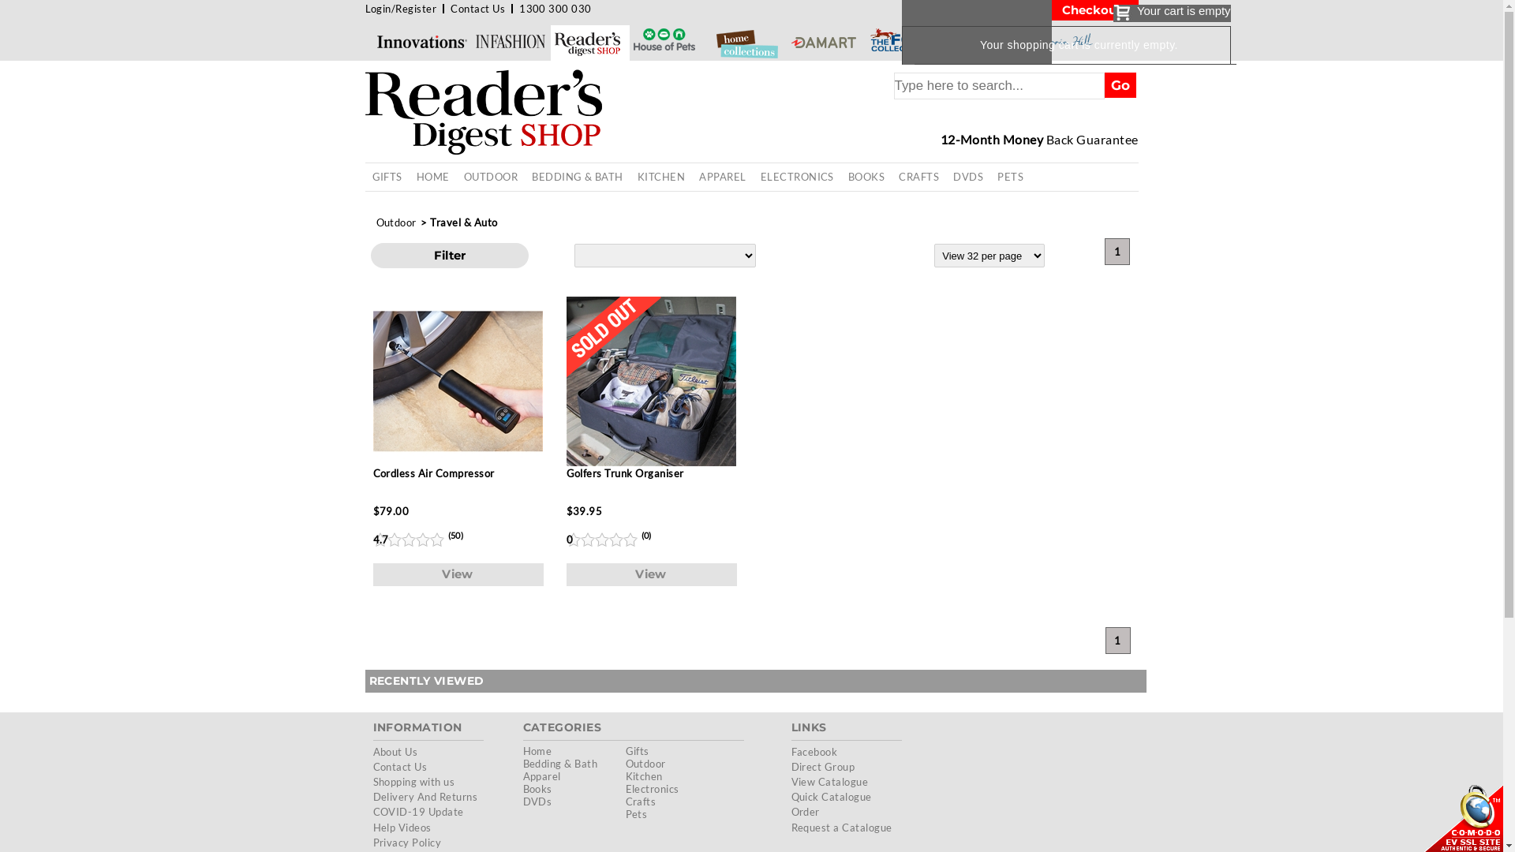 This screenshot has width=1515, height=852. I want to click on Cordless Air Compressor, so click(458, 398).